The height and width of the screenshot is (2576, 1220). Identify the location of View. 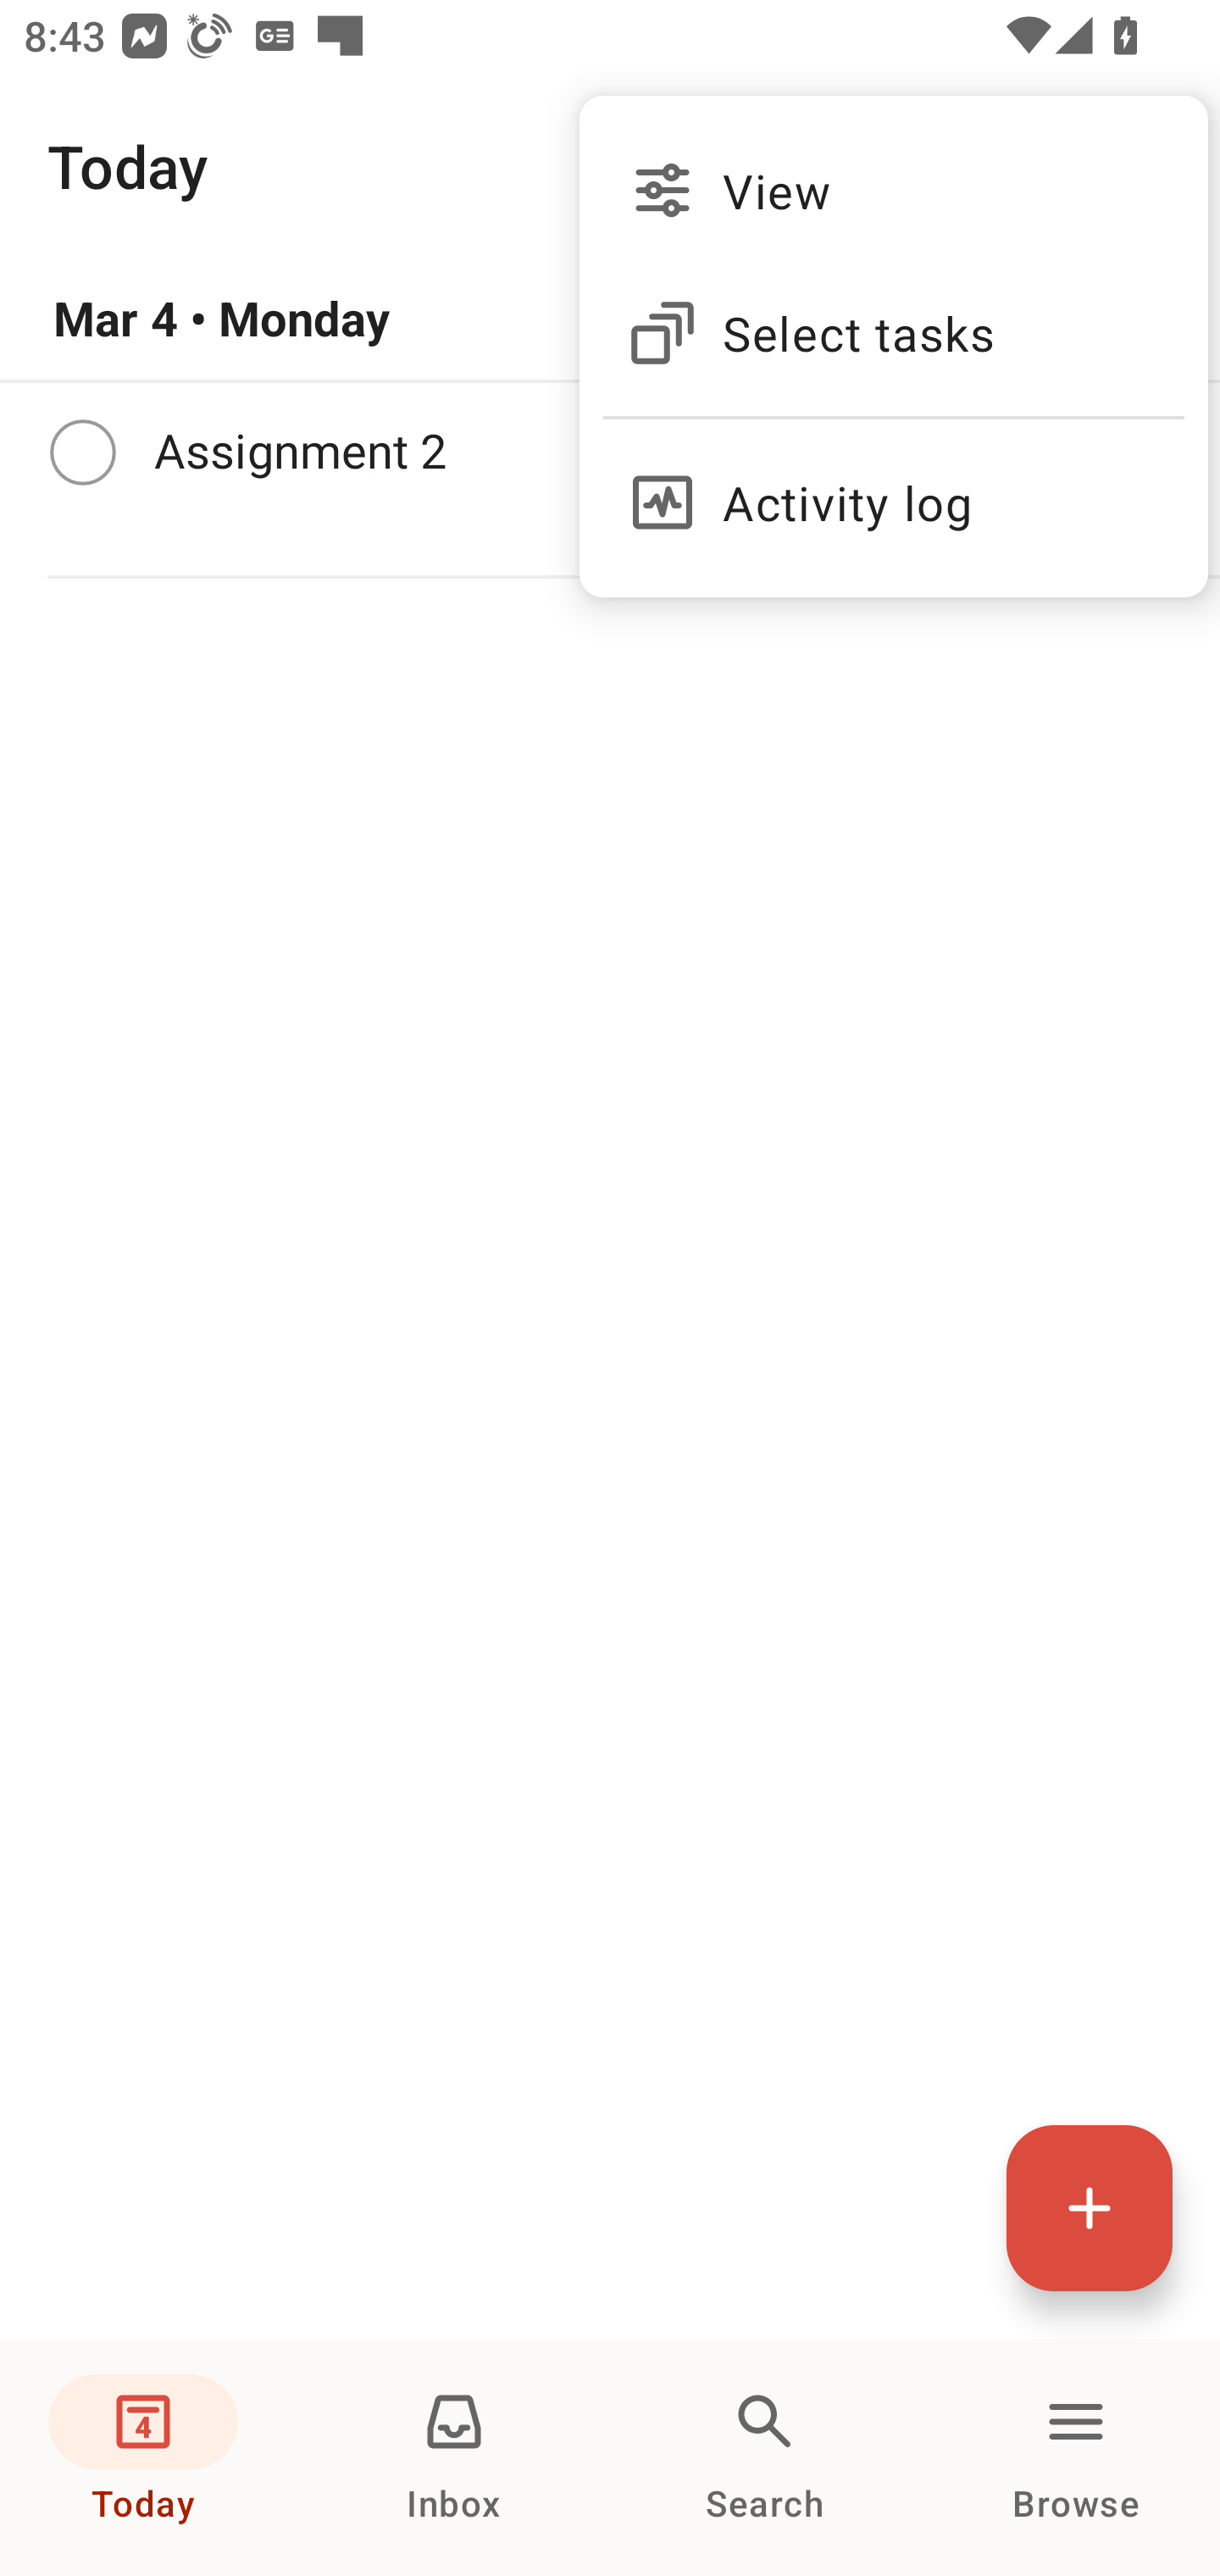
(893, 190).